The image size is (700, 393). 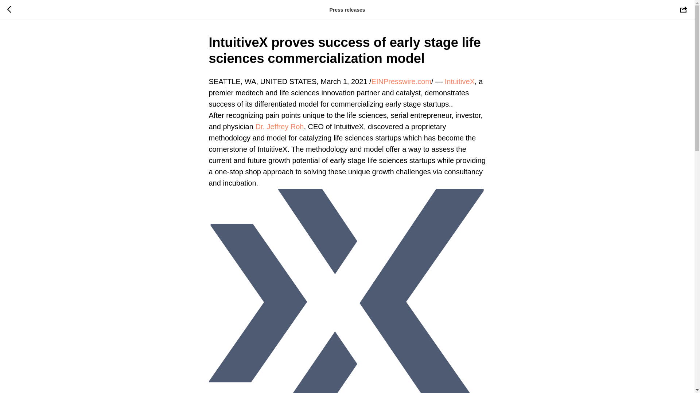 I want to click on Dr. Jeffrey Roh, so click(x=279, y=126).